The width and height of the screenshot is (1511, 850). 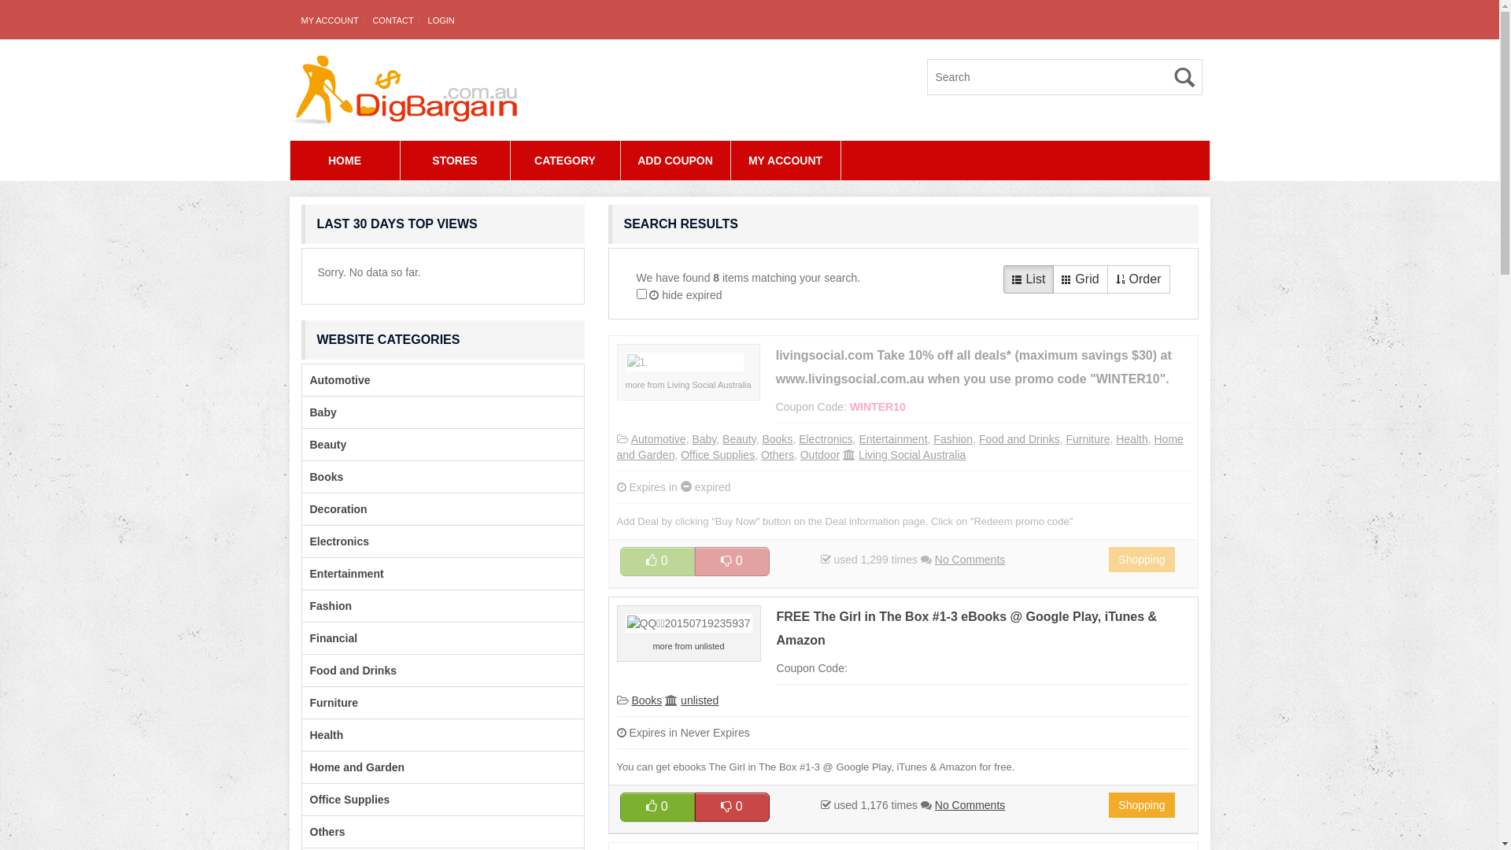 I want to click on Food and Drinks, so click(x=349, y=671).